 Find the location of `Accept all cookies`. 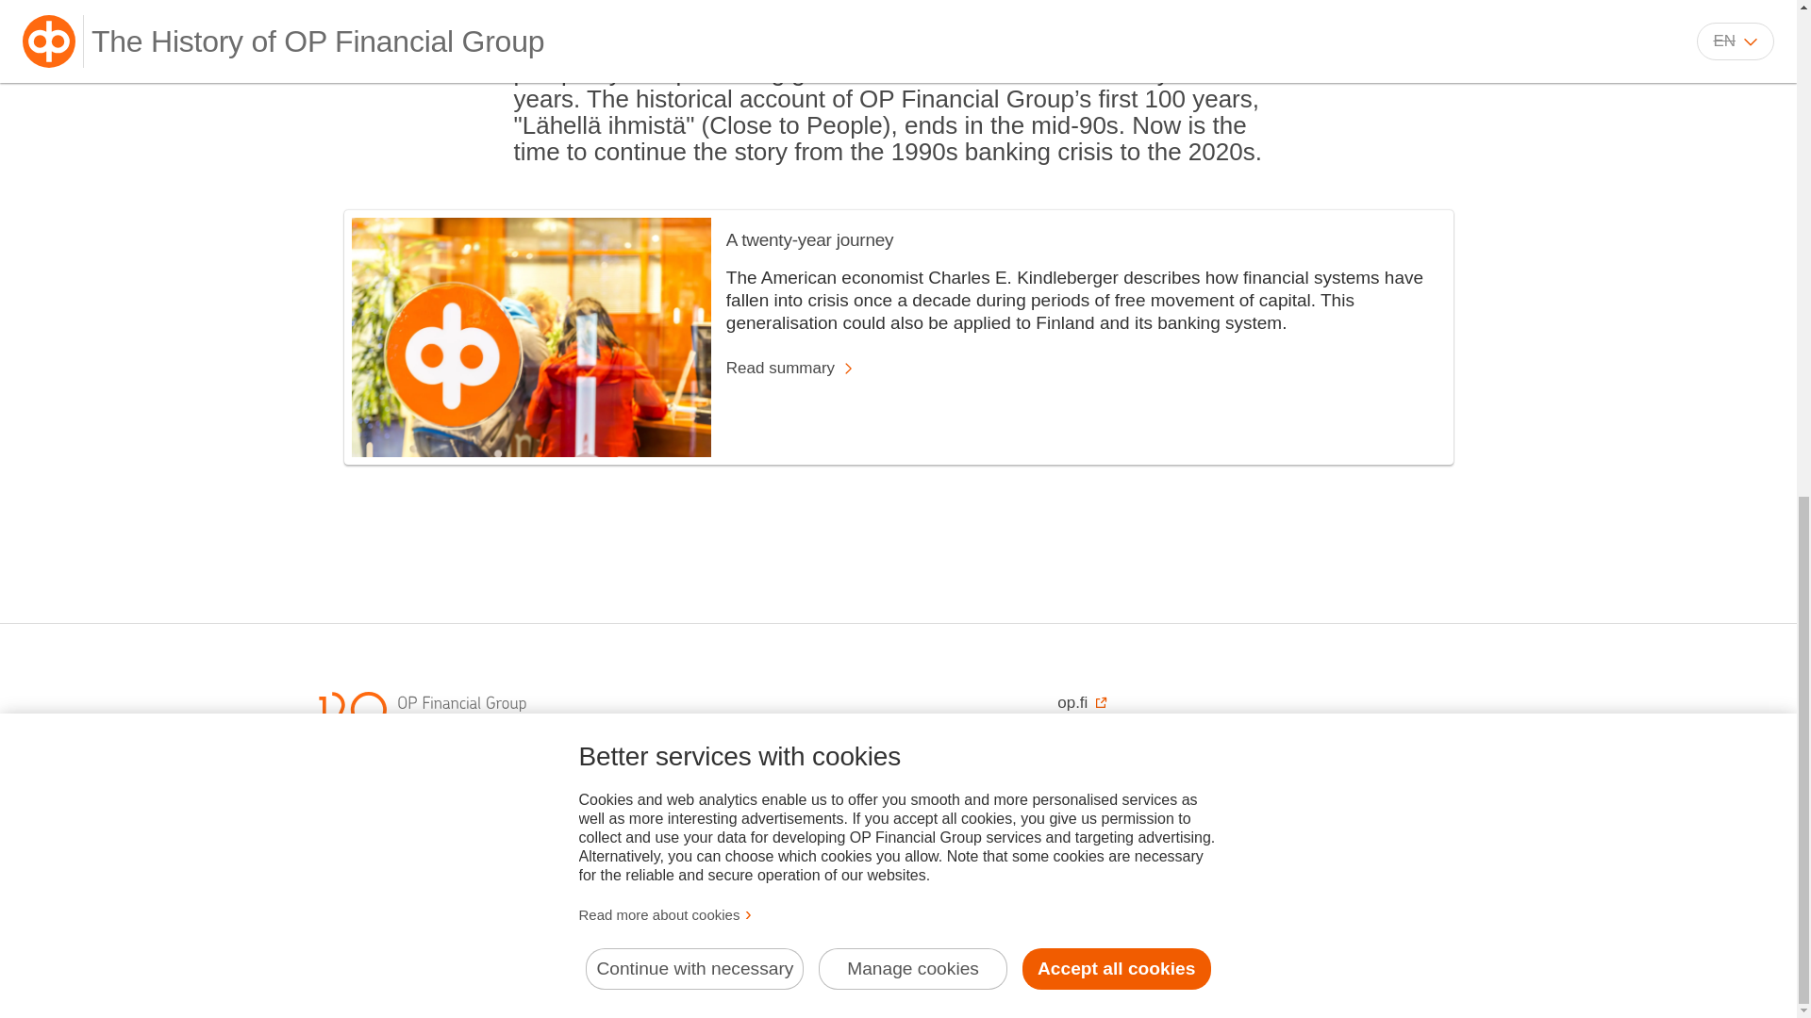

Accept all cookies is located at coordinates (1117, 9).